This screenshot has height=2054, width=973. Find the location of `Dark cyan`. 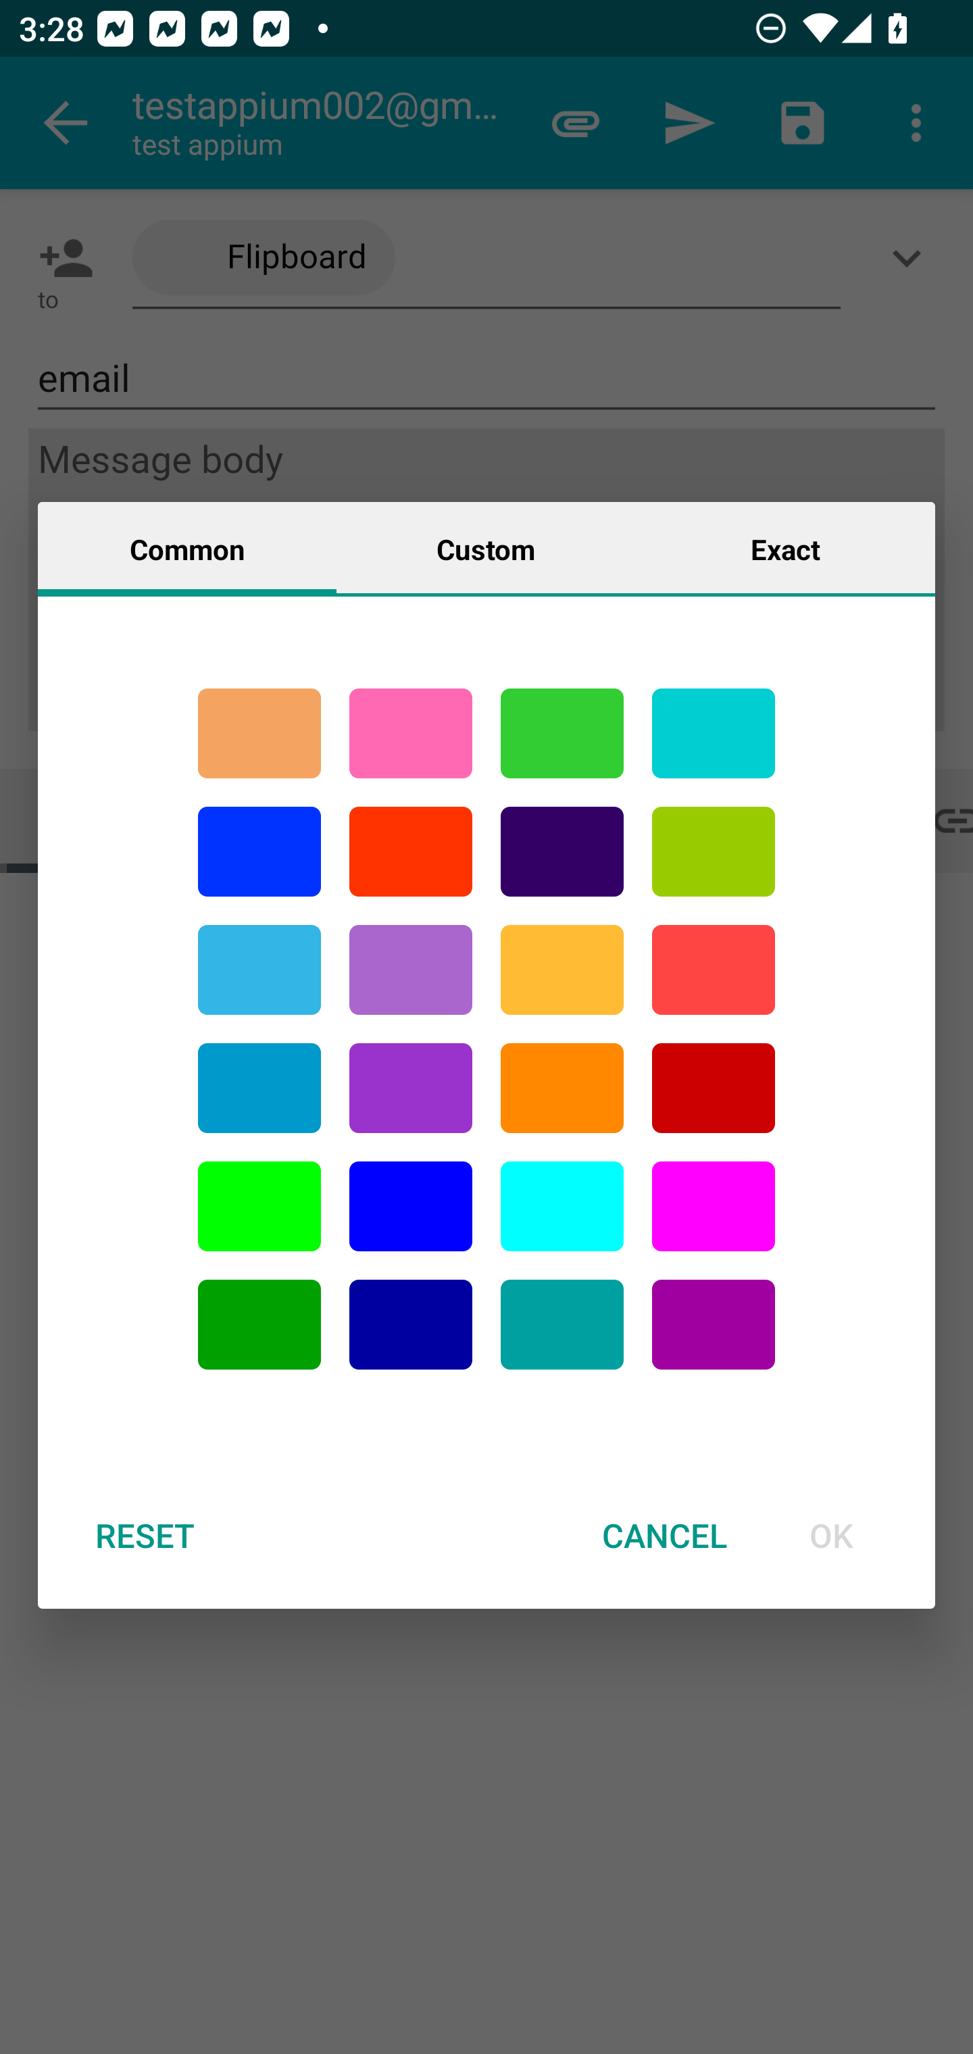

Dark cyan is located at coordinates (259, 1088).